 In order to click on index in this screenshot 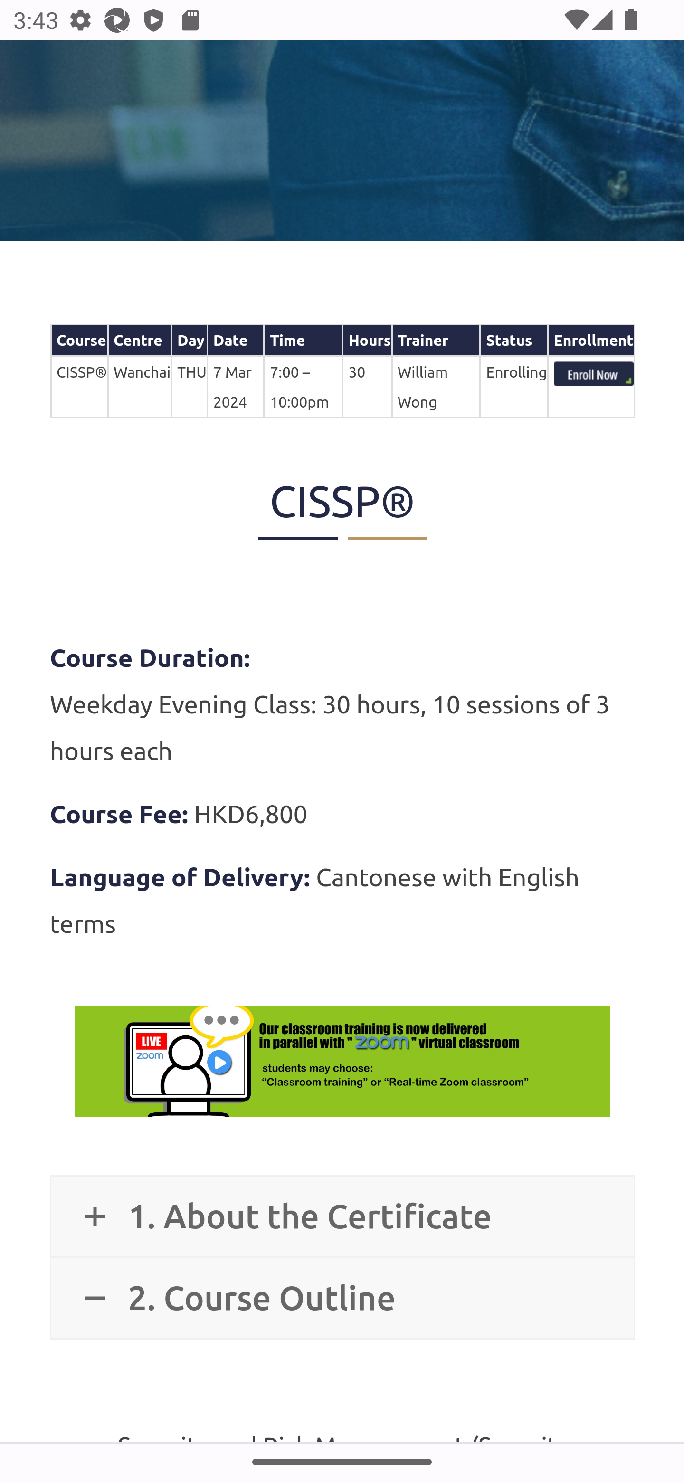, I will do `click(593, 375)`.